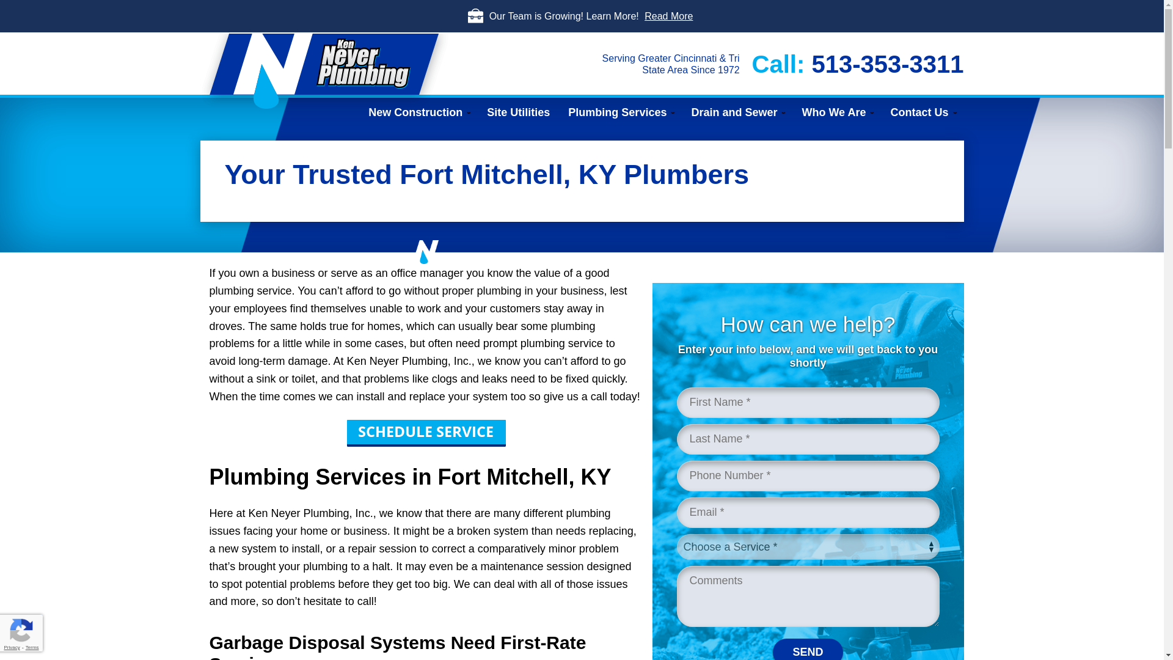 The height and width of the screenshot is (660, 1173). Describe the element at coordinates (668, 16) in the screenshot. I see `Read More` at that location.